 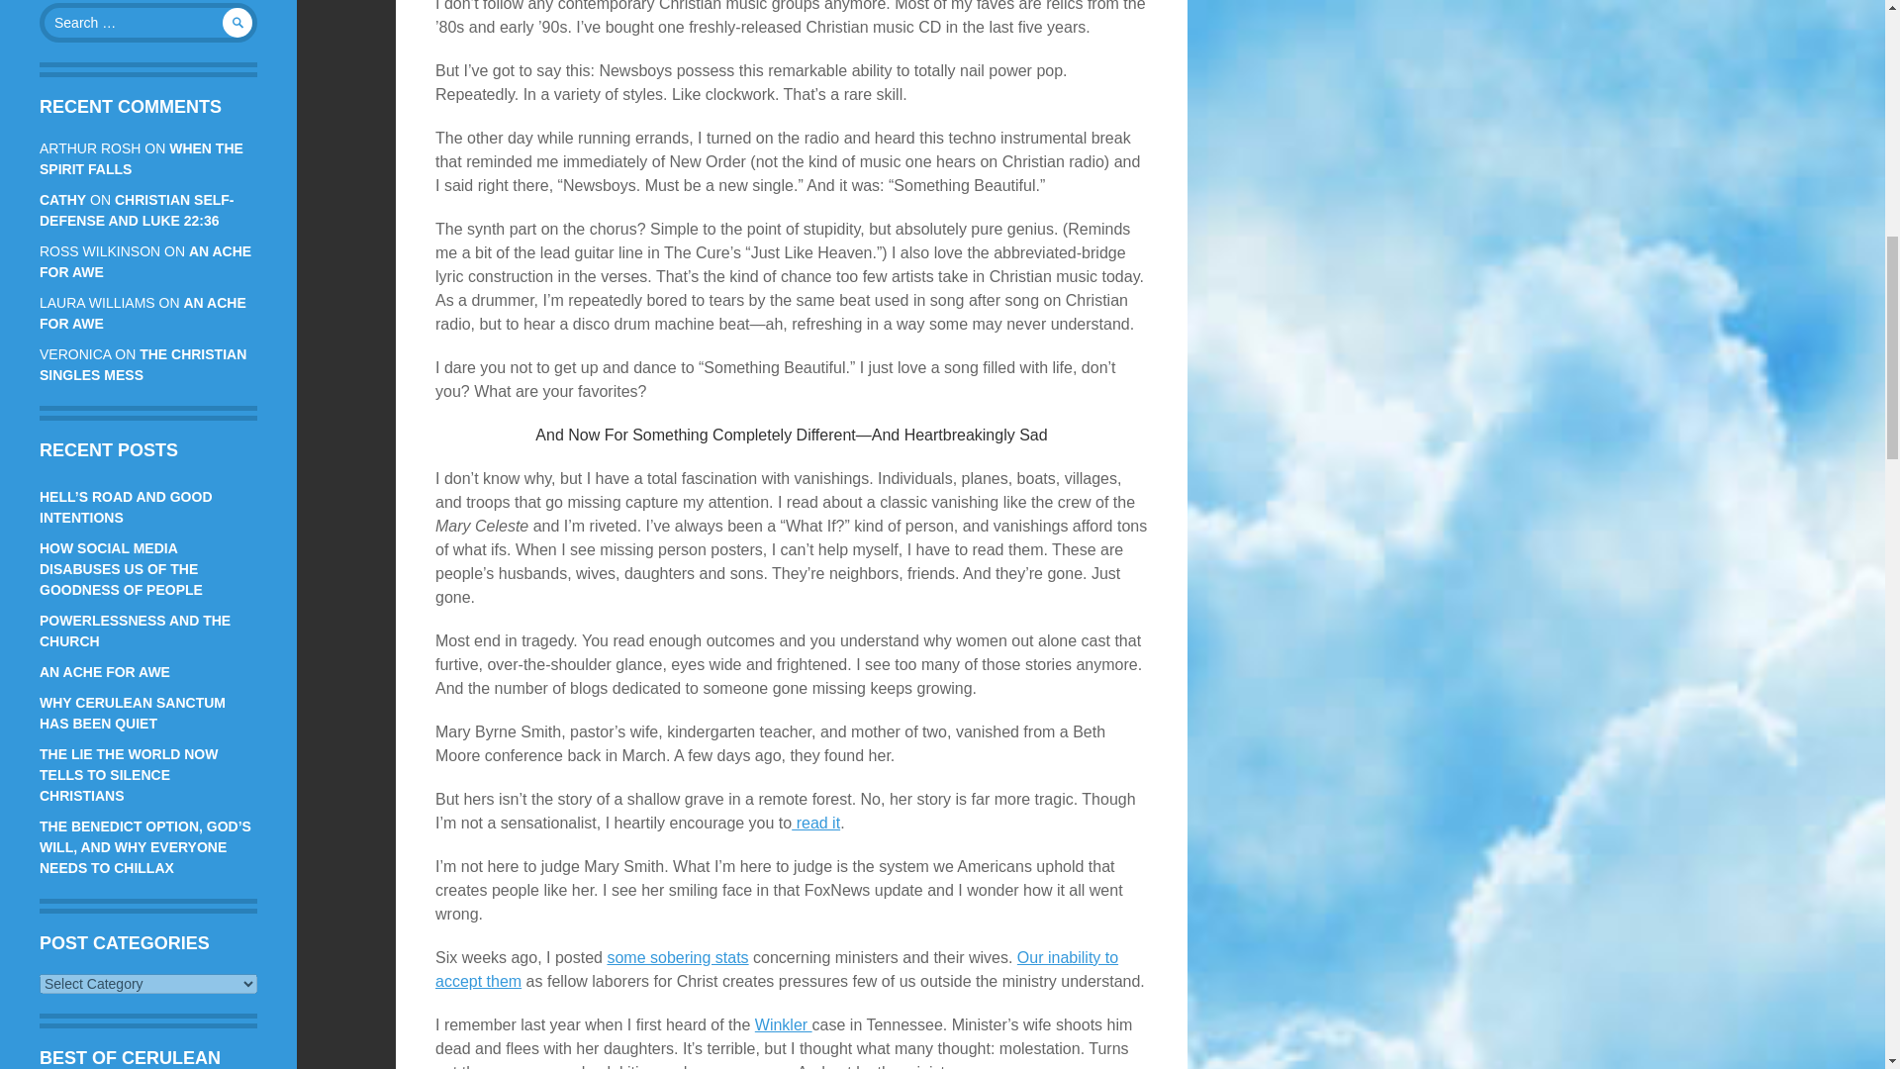 I want to click on THE CHRISTIAN SINGLES MESS, so click(x=142, y=364).